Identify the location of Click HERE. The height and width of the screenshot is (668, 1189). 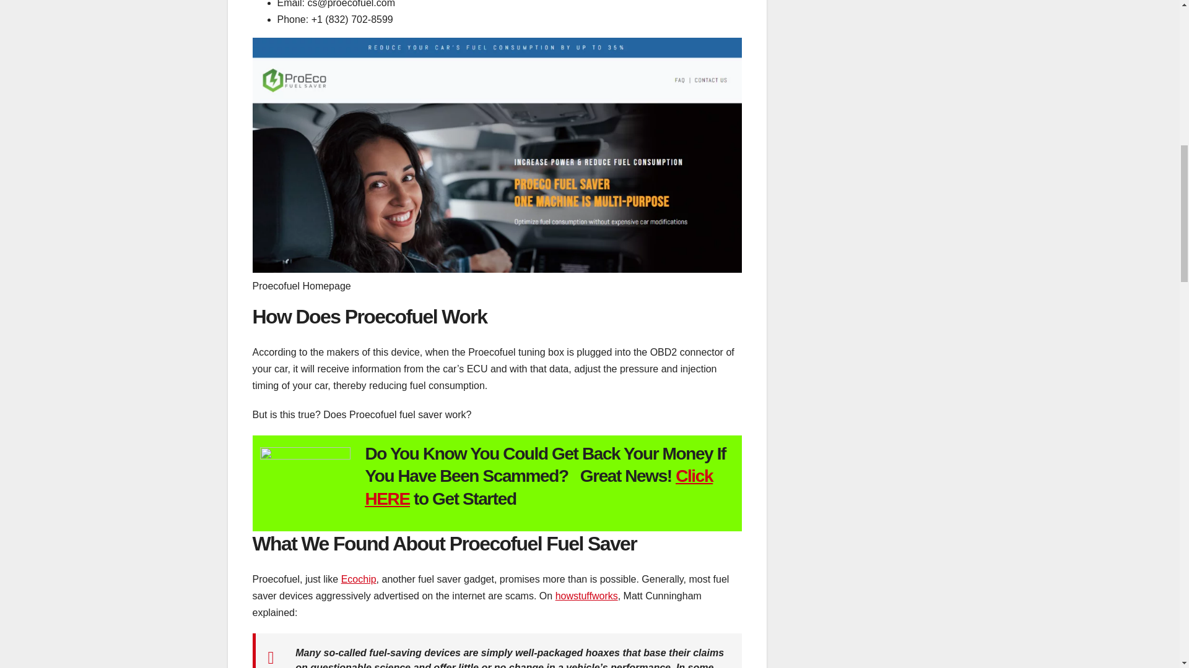
(539, 486).